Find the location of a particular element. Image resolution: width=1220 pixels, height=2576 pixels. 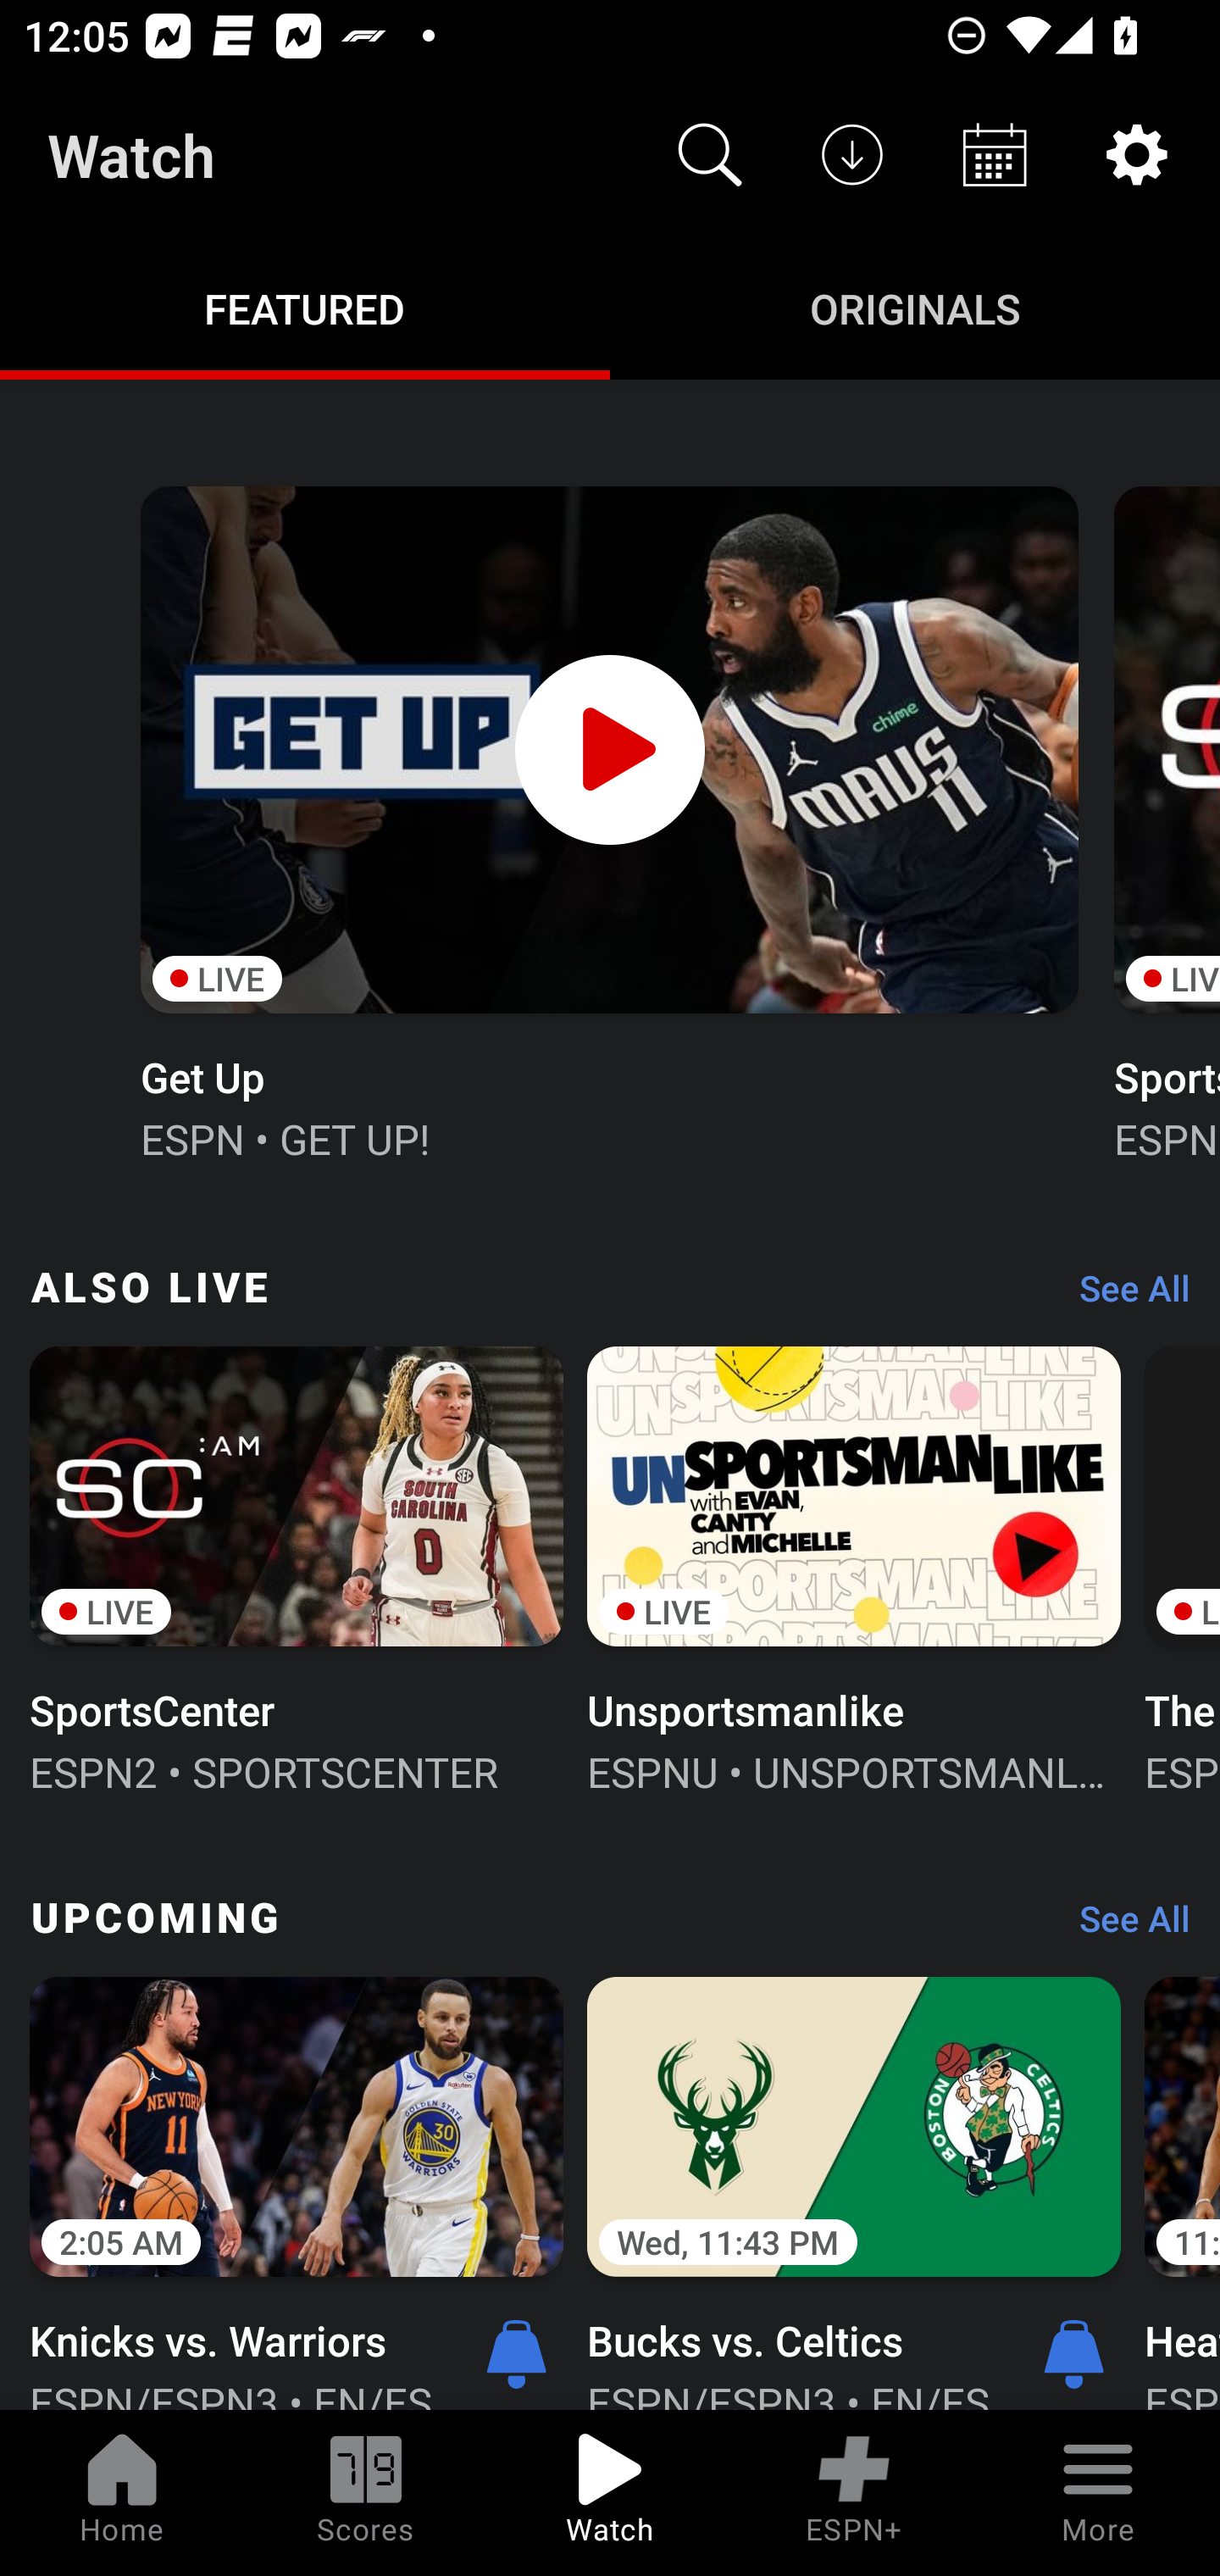

LIVE SportsCenter ESPN2 • SPORTSCENTER is located at coordinates (297, 1567).